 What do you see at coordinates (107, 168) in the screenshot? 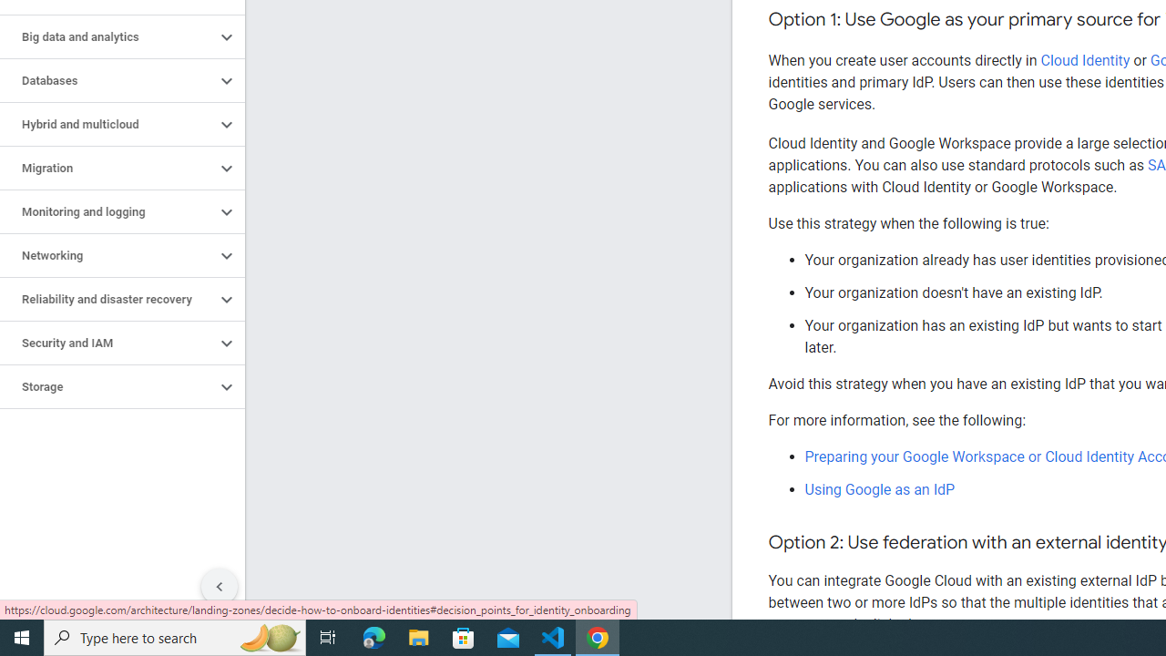
I see `Migration` at bounding box center [107, 168].